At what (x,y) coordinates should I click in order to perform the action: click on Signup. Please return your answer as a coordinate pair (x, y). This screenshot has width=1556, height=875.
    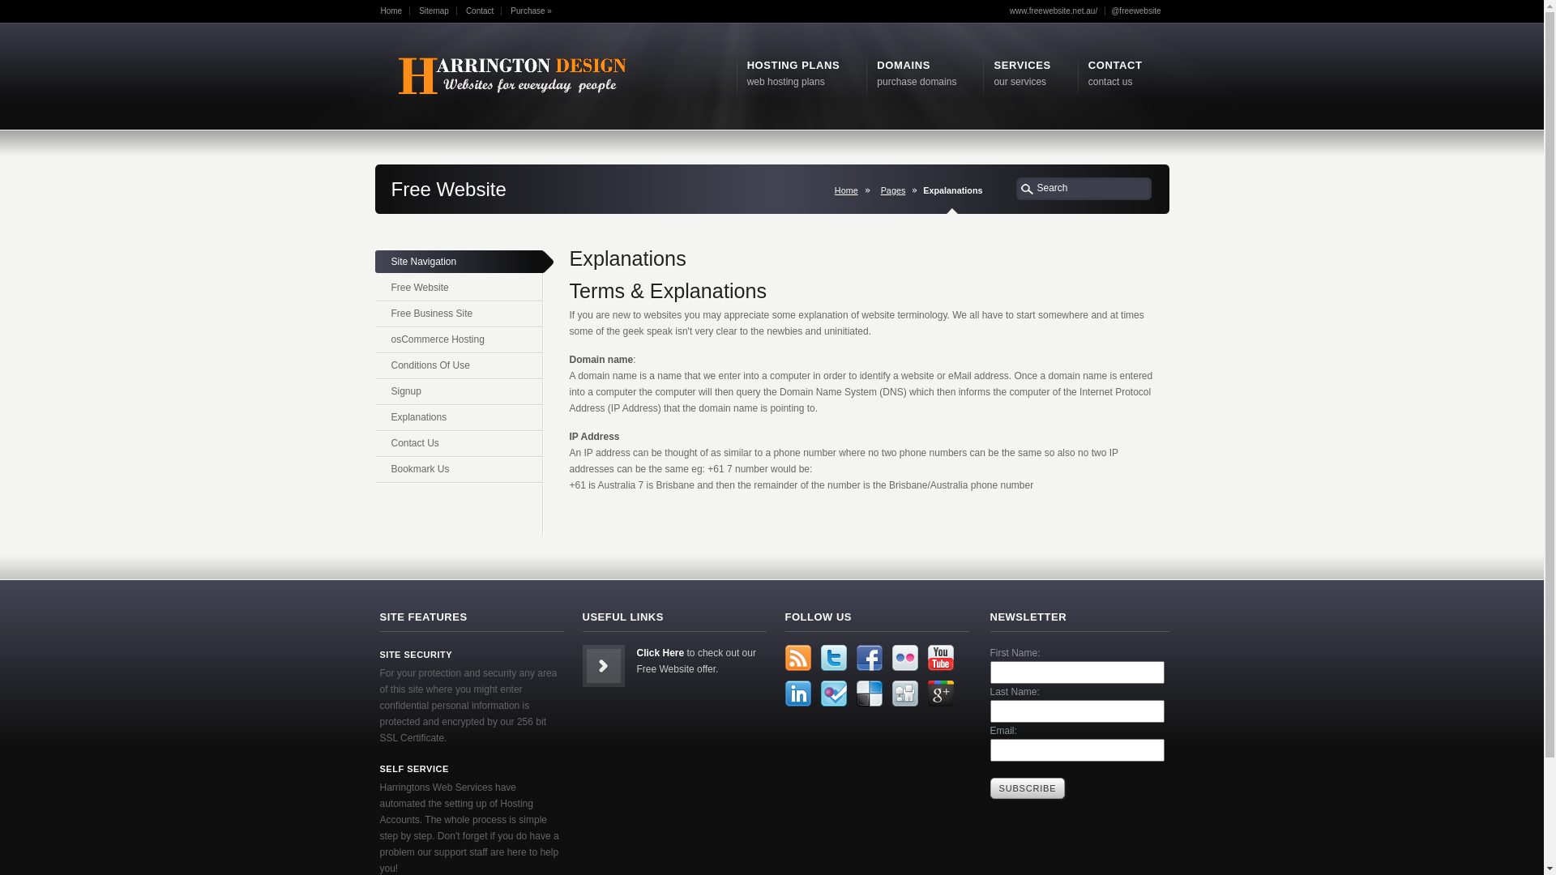
    Looking at the image, I should click on (459, 393).